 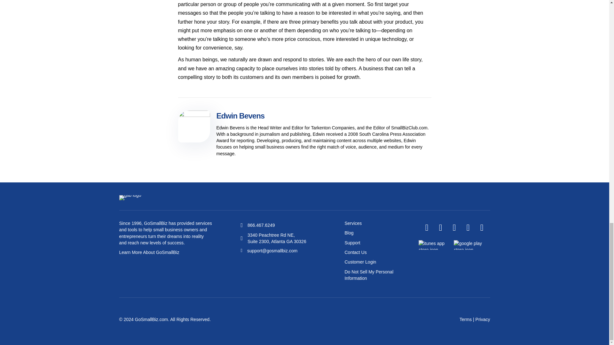 I want to click on Contact Us, so click(x=356, y=252).